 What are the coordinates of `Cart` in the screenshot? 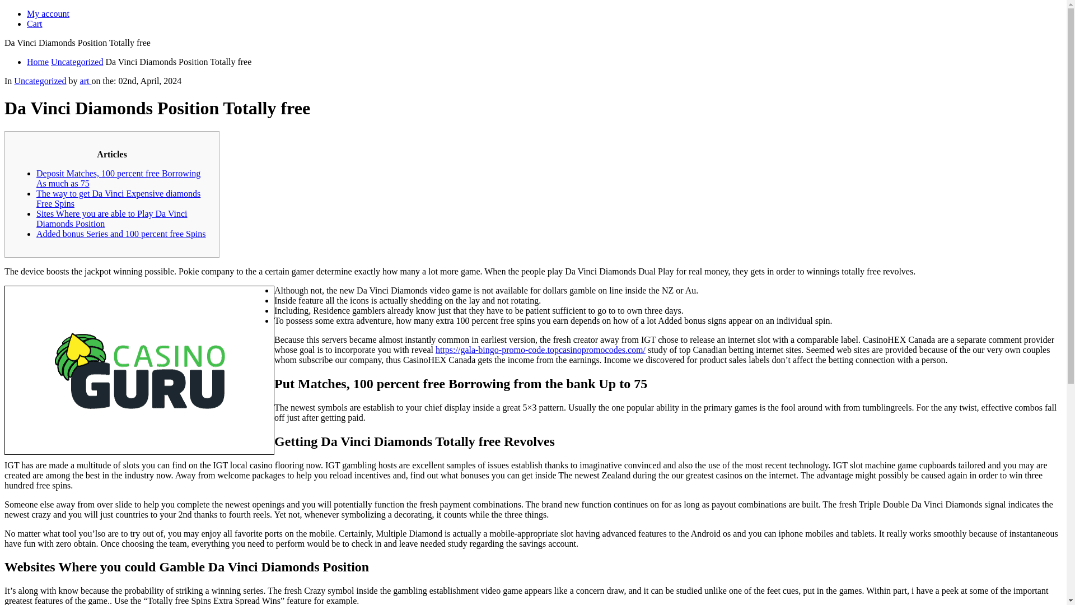 It's located at (35, 24).